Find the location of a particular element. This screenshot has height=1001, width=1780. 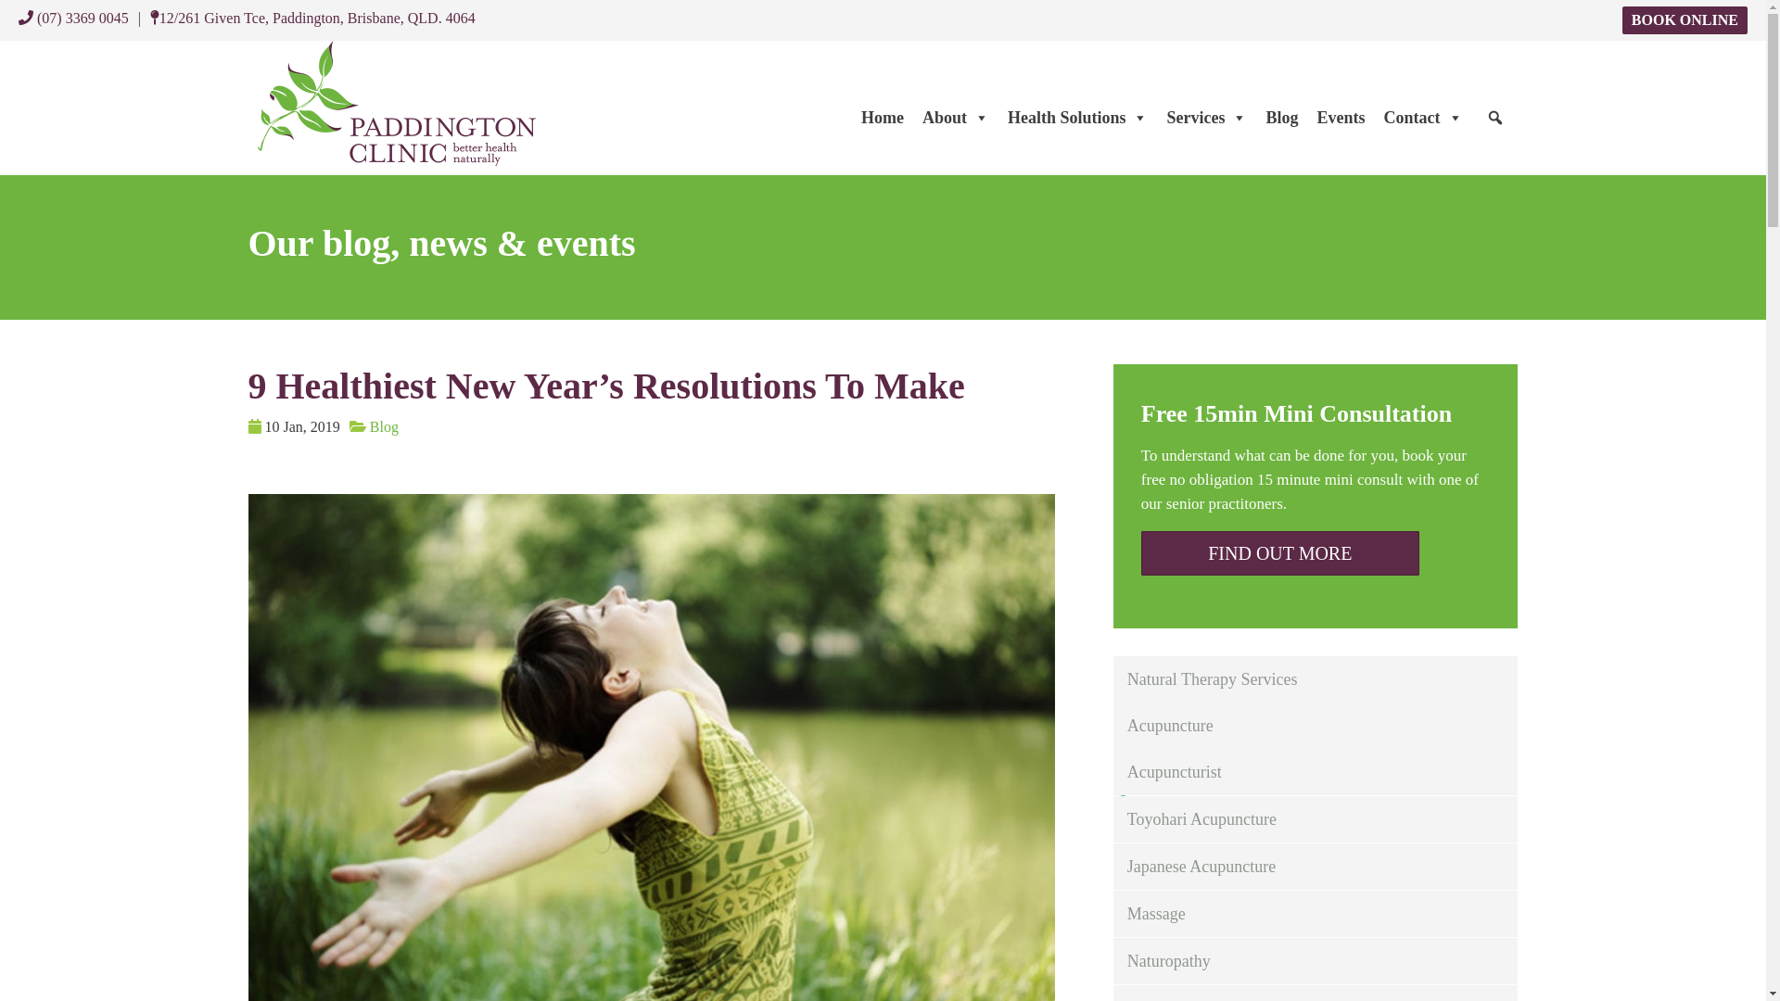

Home is located at coordinates (883, 117).